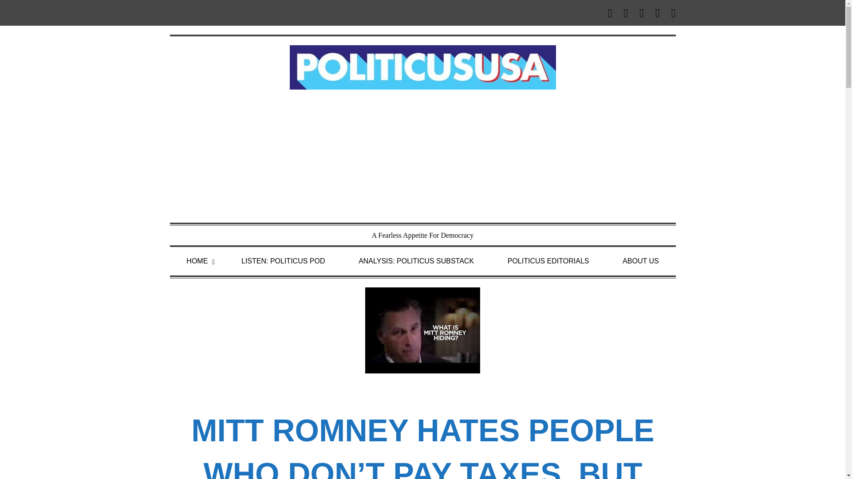 This screenshot has height=479, width=852. What do you see at coordinates (548, 261) in the screenshot?
I see `POLITICUS EDITORIALS` at bounding box center [548, 261].